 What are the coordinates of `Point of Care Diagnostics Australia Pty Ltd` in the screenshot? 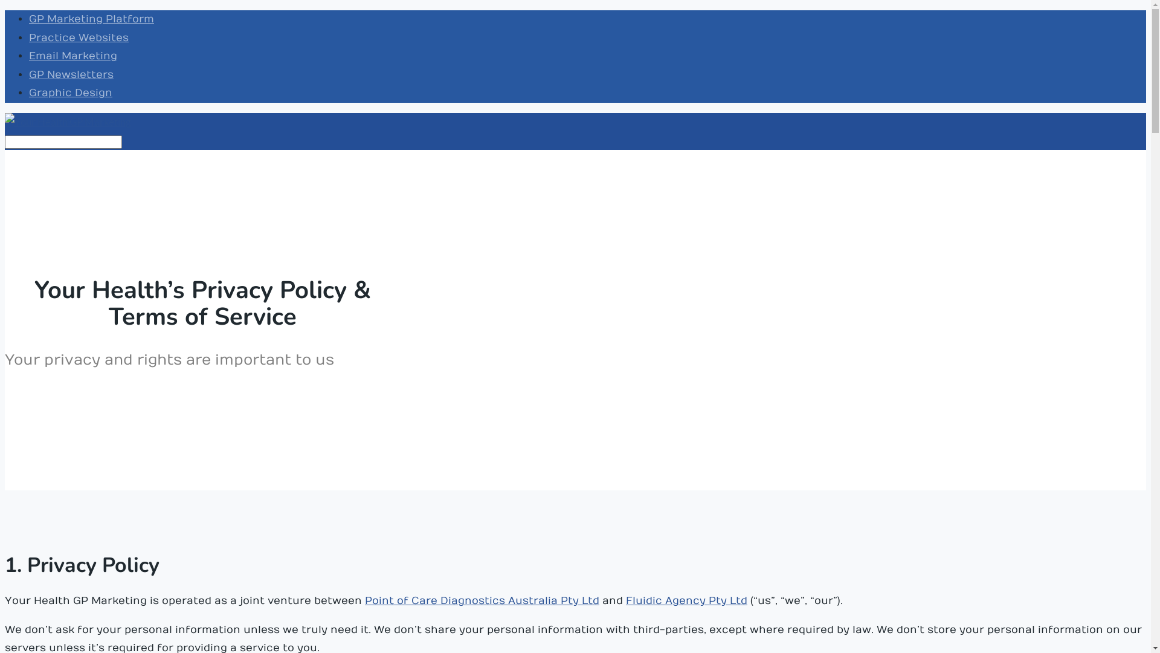 It's located at (482, 601).